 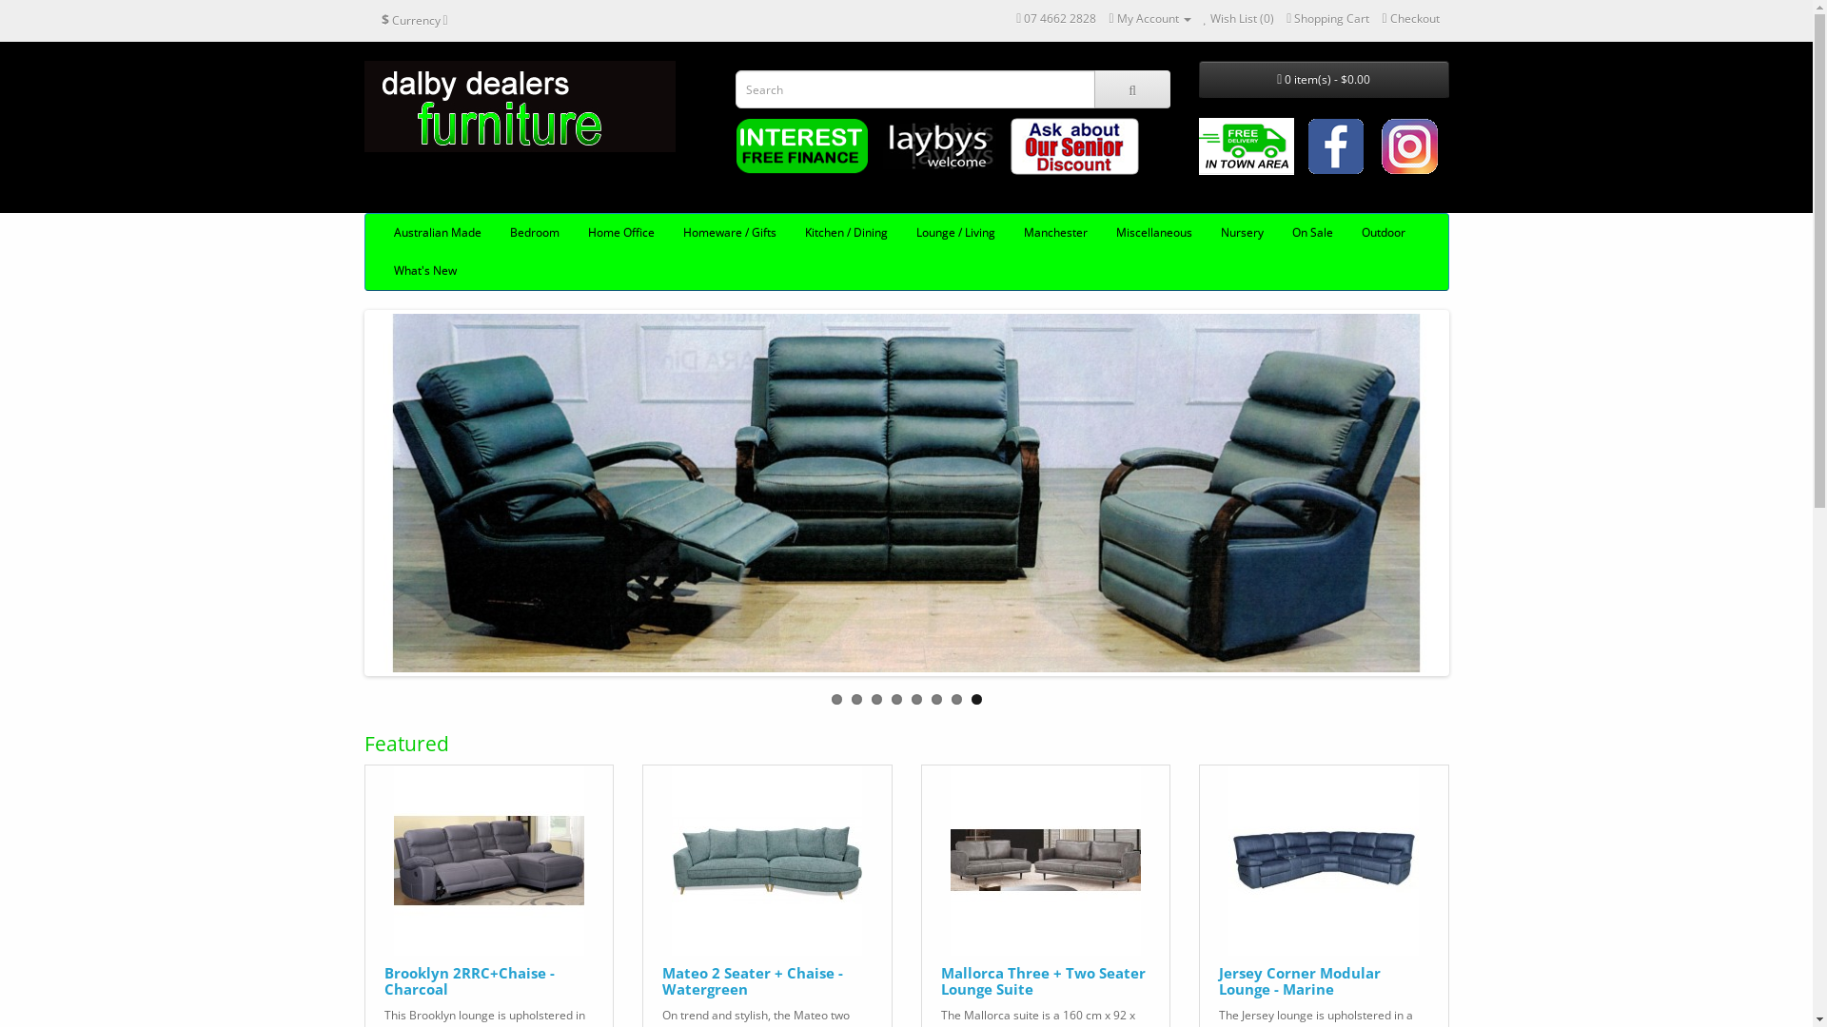 What do you see at coordinates (1239, 19) in the screenshot?
I see `Wish List (0)` at bounding box center [1239, 19].